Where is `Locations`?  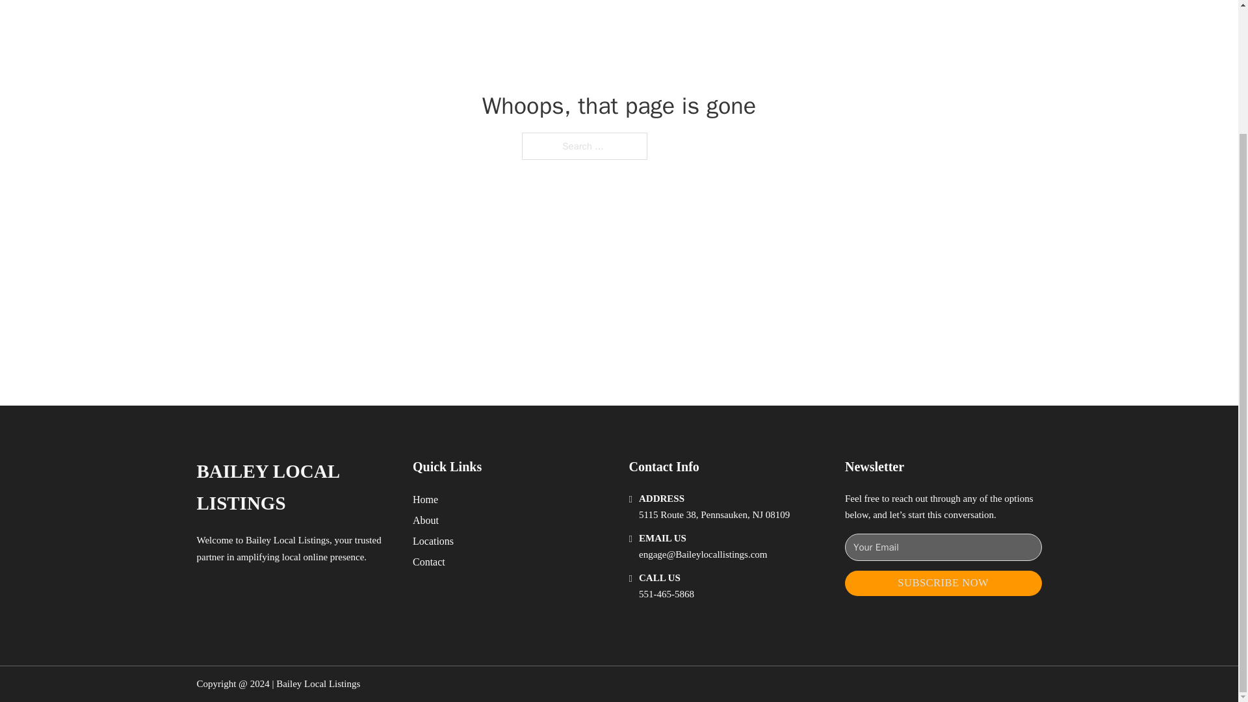
Locations is located at coordinates (433, 541).